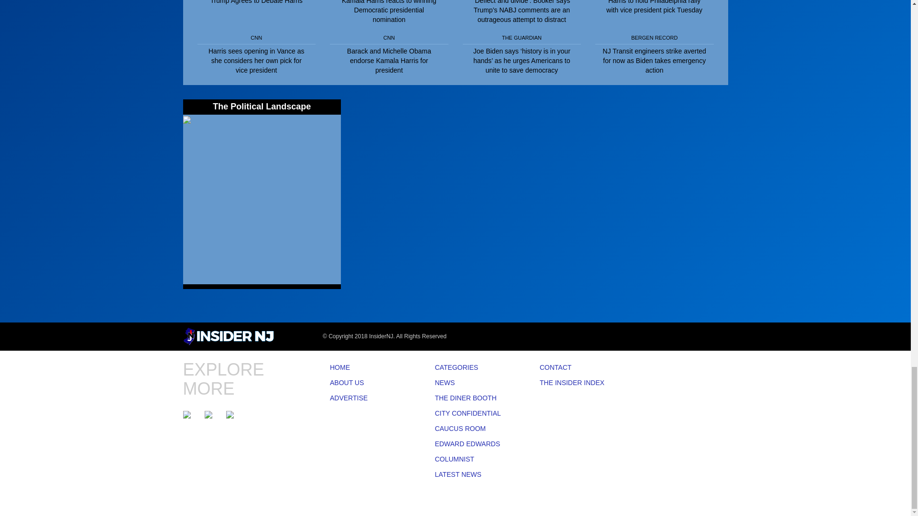 The width and height of the screenshot is (918, 516). I want to click on News, so click(472, 383).